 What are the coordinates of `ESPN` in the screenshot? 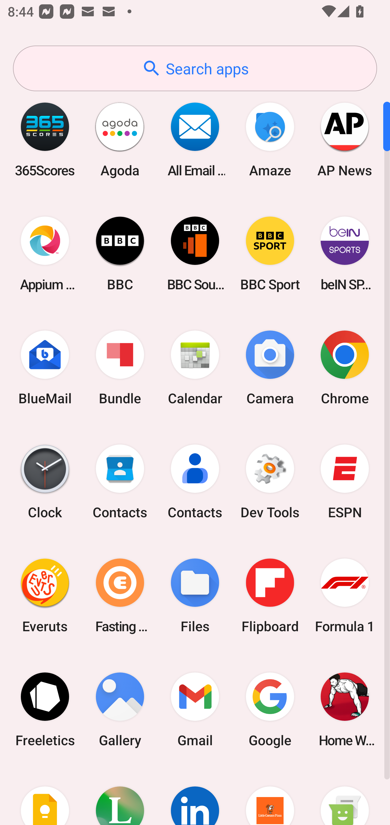 It's located at (345, 482).